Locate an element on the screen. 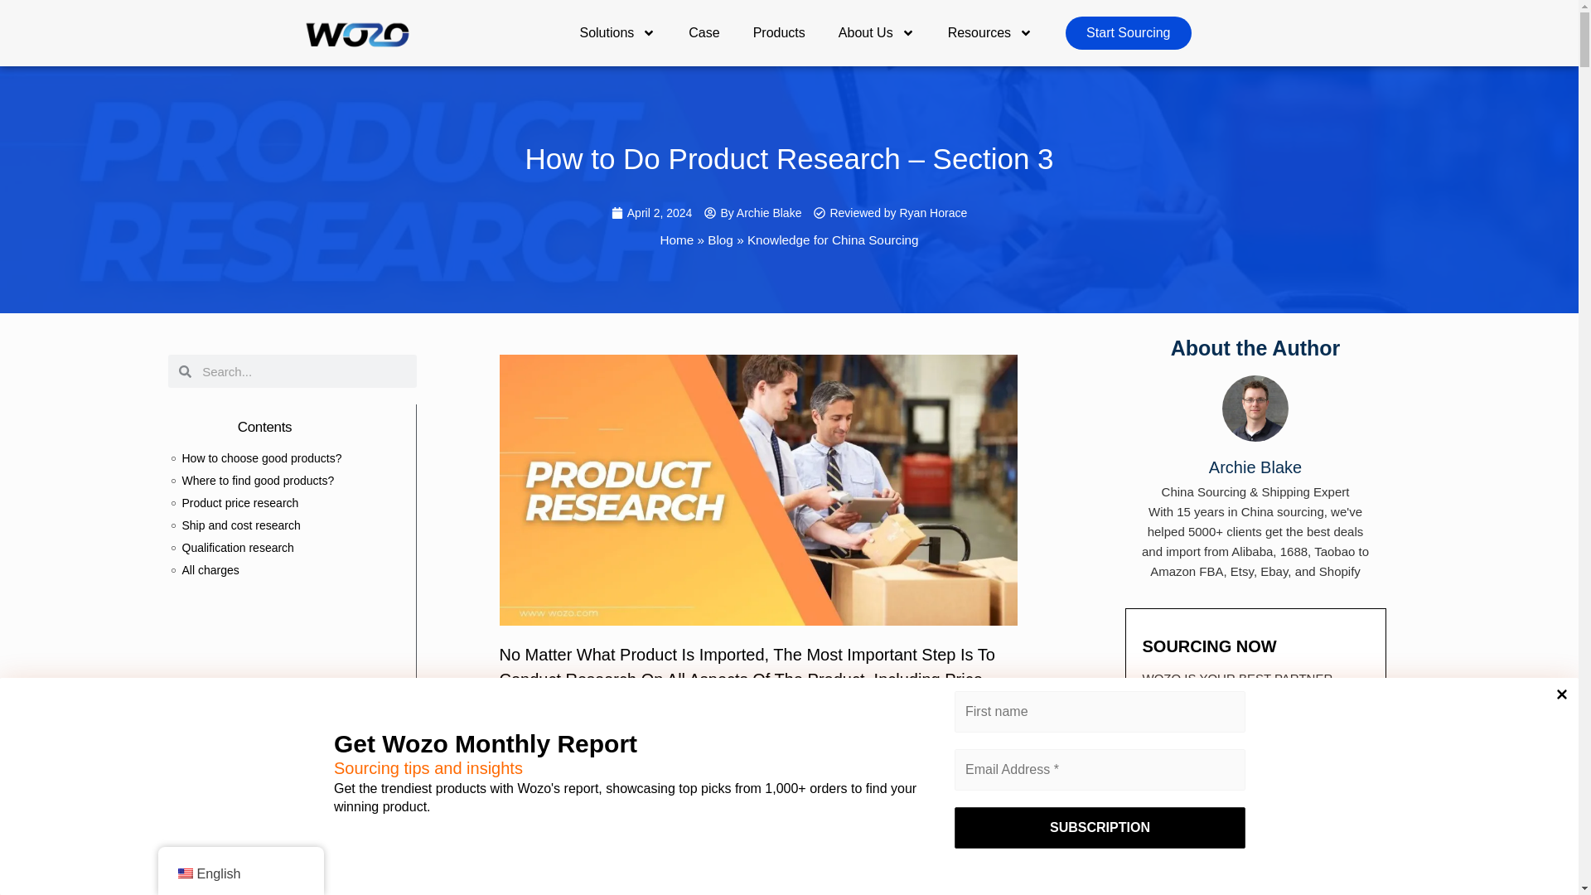 This screenshot has width=1591, height=895. Solutions is located at coordinates (617, 33).